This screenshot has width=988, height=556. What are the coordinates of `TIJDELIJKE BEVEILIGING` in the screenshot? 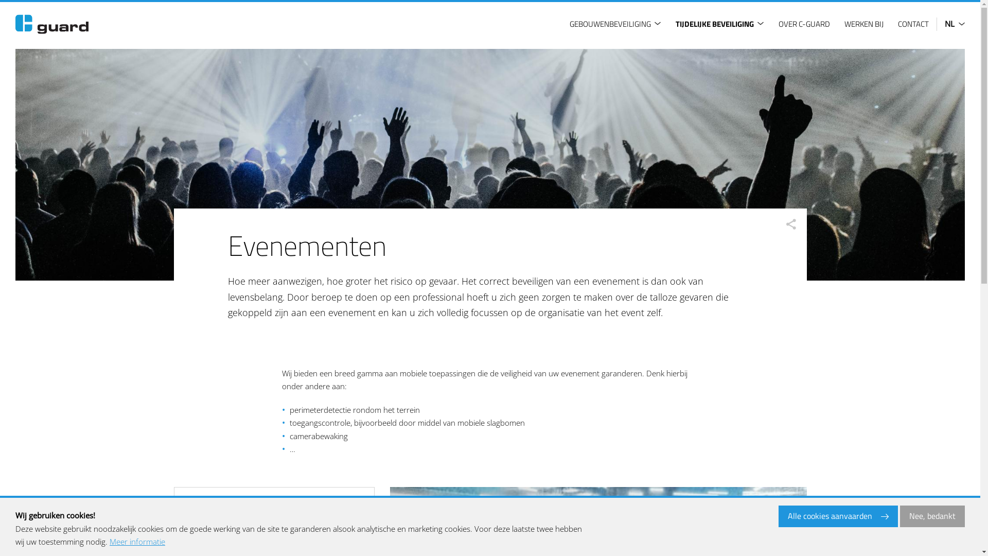 It's located at (721, 24).